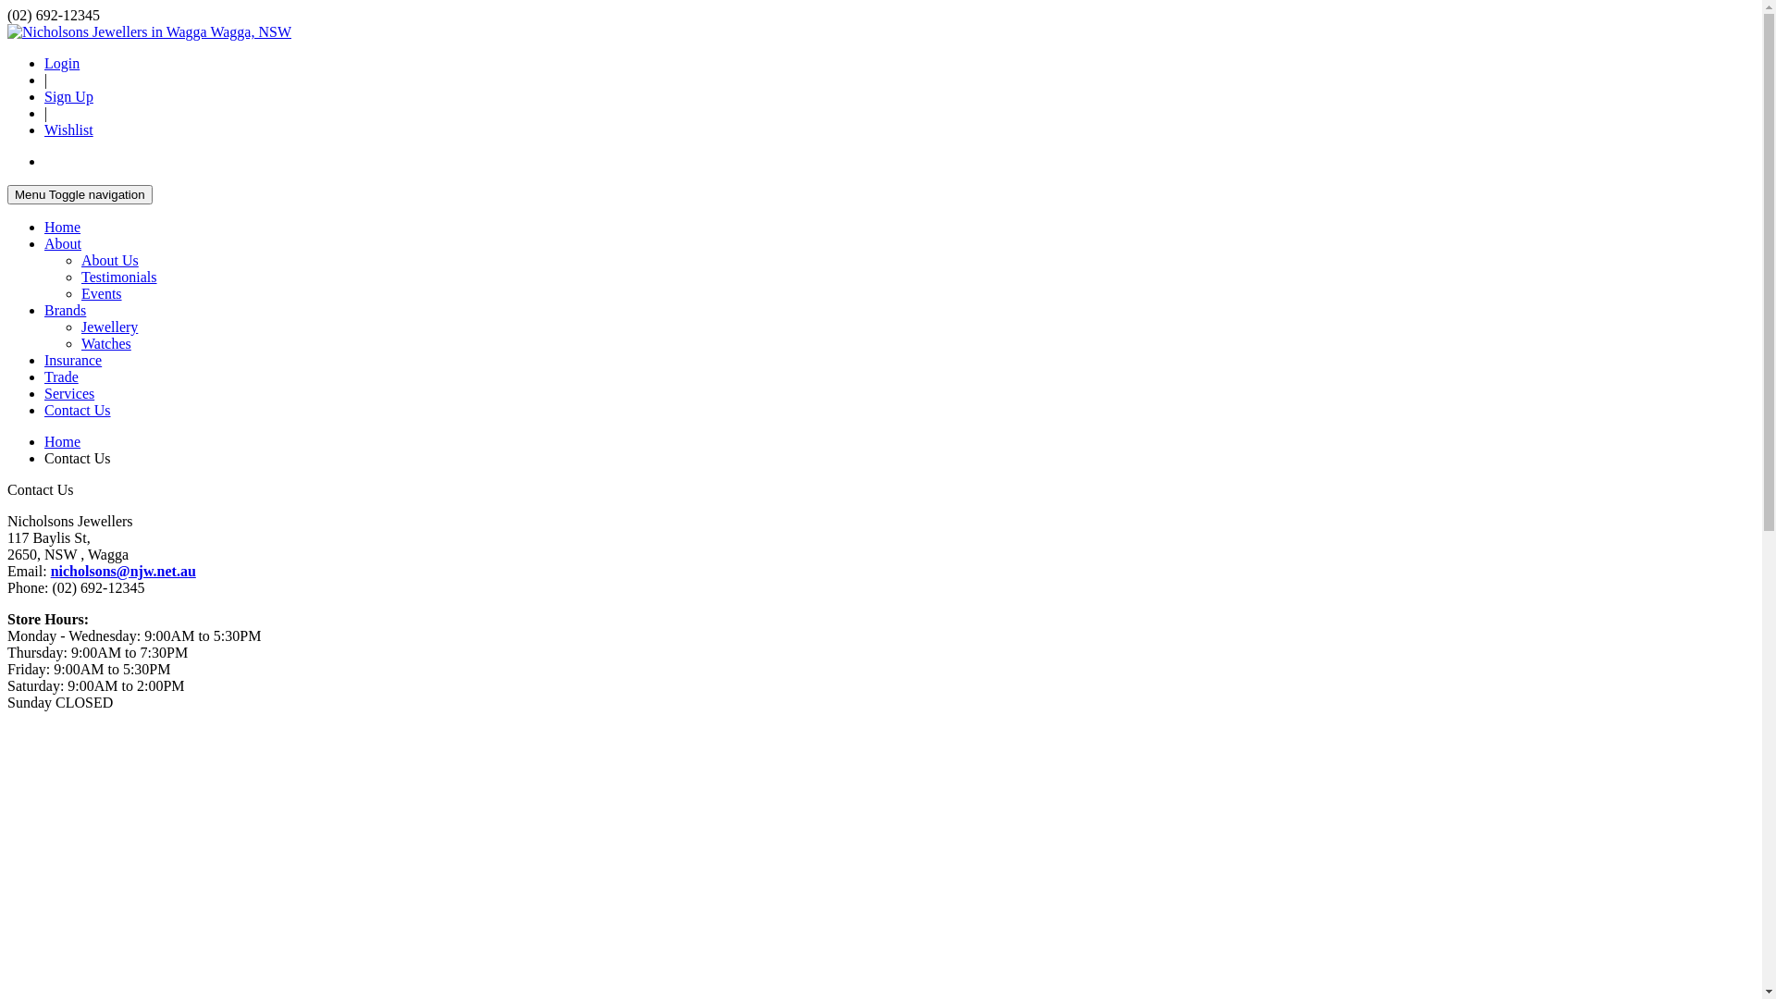  Describe the element at coordinates (73, 361) in the screenshot. I see `Insurance` at that location.